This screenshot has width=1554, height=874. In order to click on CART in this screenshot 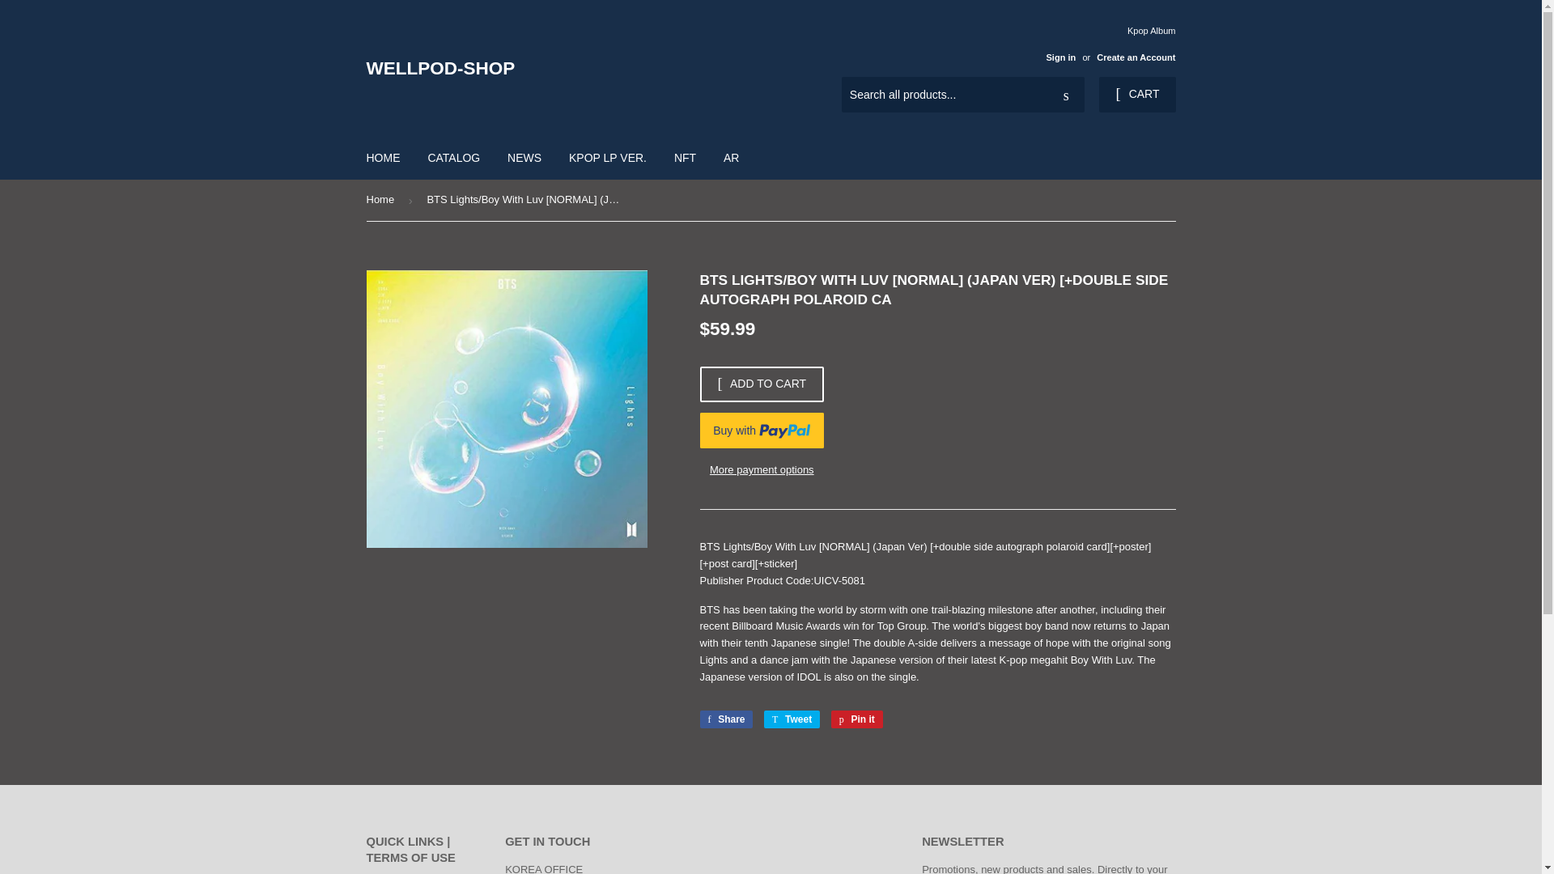, I will do `click(725, 719)`.